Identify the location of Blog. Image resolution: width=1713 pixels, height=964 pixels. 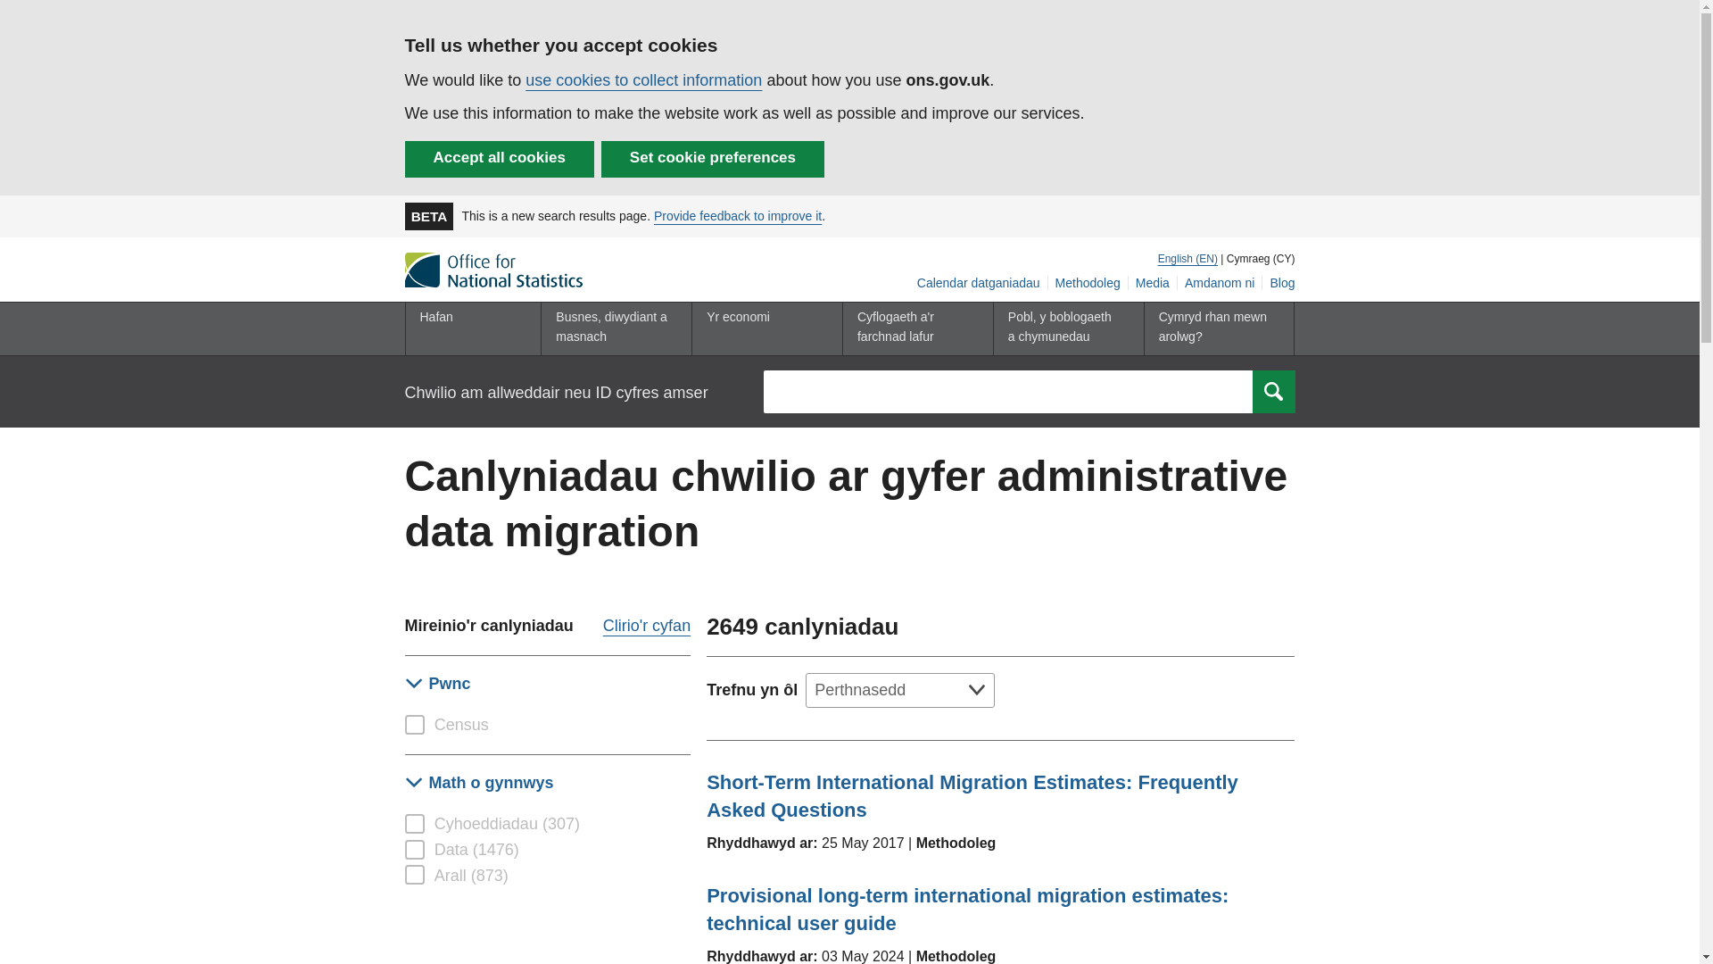
(1279, 282).